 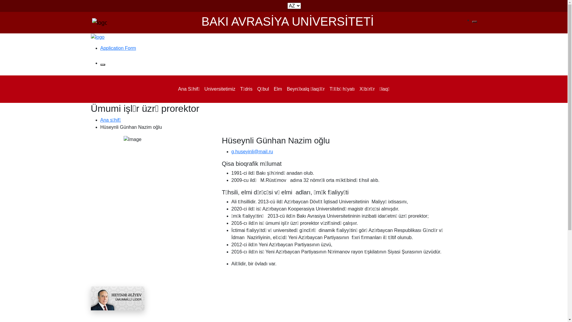 What do you see at coordinates (118, 48) in the screenshot?
I see `Application Form` at bounding box center [118, 48].